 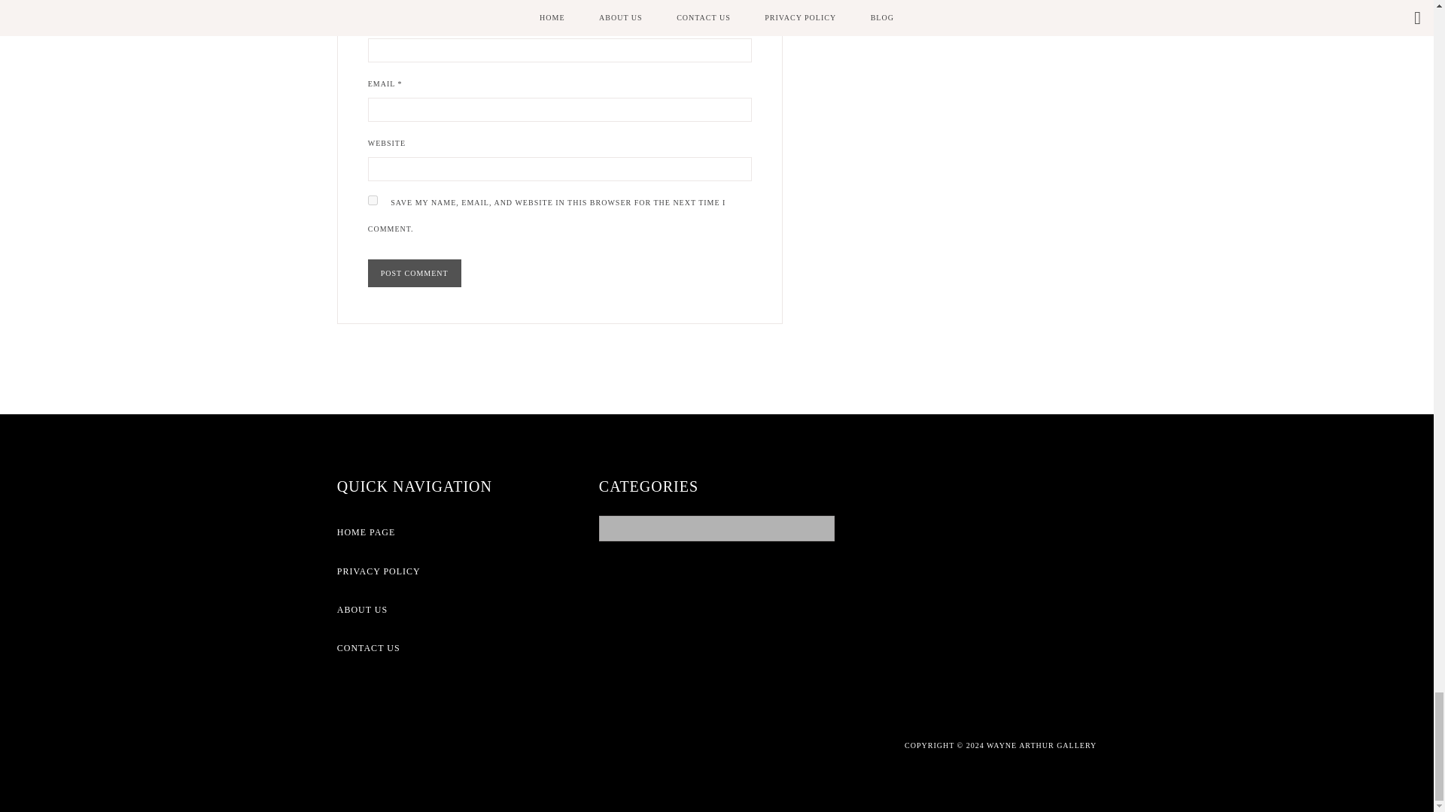 What do you see at coordinates (455, 532) in the screenshot?
I see `HOME PAGE` at bounding box center [455, 532].